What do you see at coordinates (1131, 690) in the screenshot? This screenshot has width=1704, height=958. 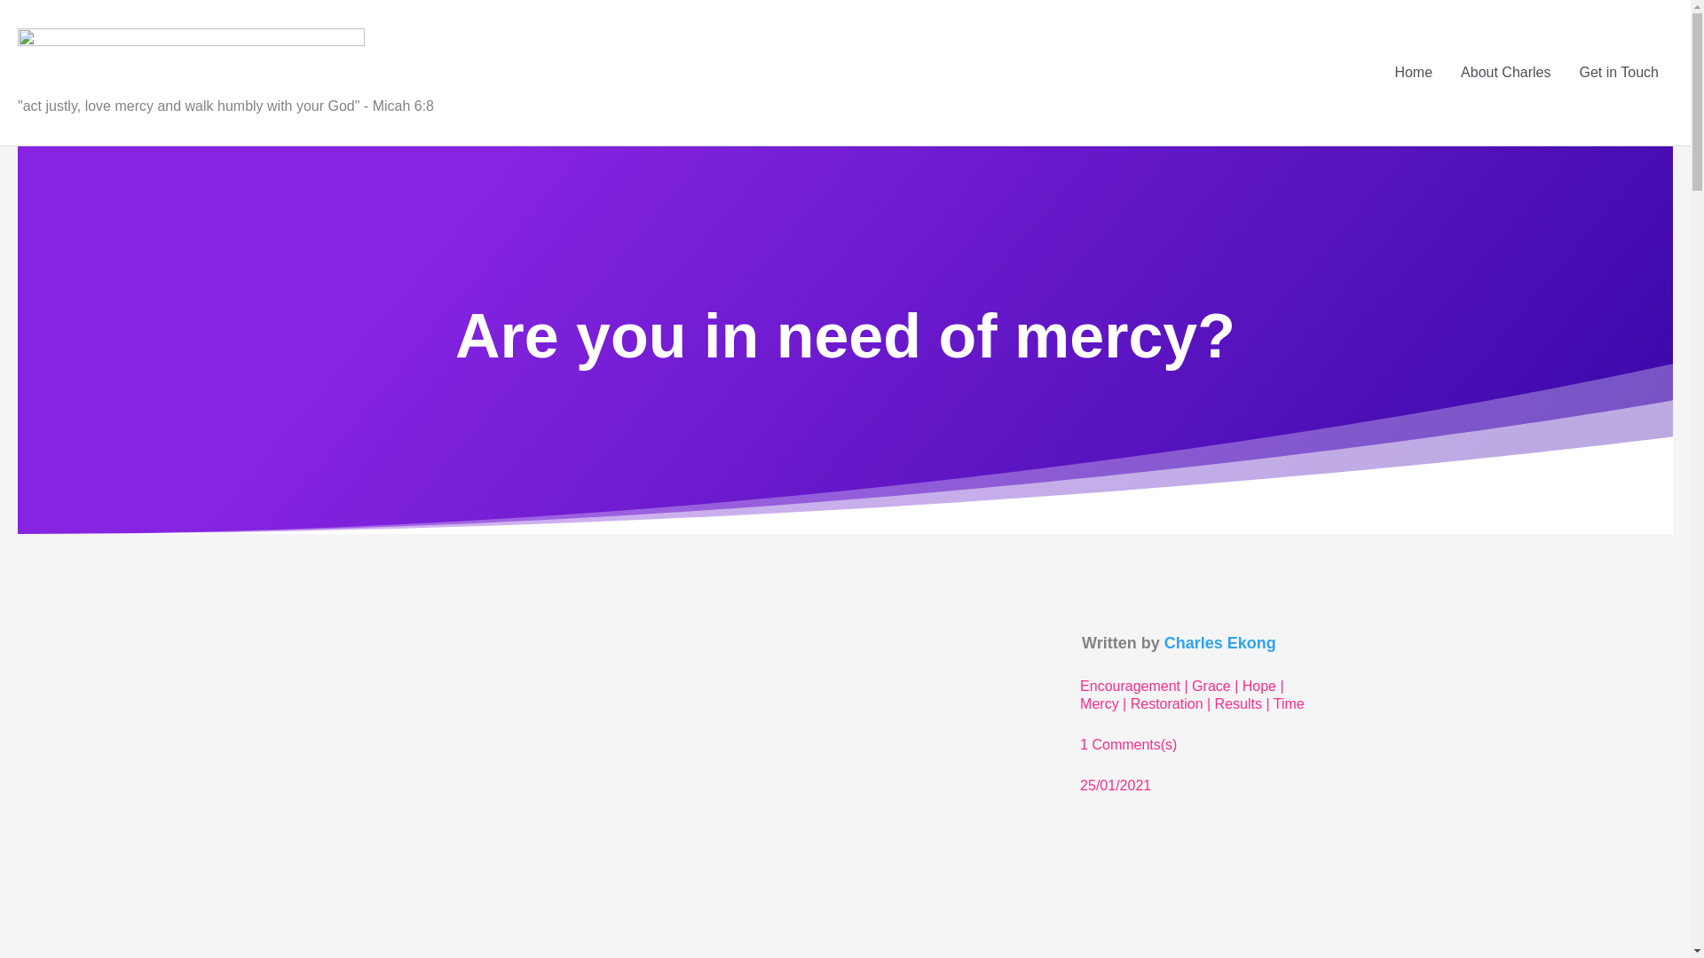 I see `Encouragement` at bounding box center [1131, 690].